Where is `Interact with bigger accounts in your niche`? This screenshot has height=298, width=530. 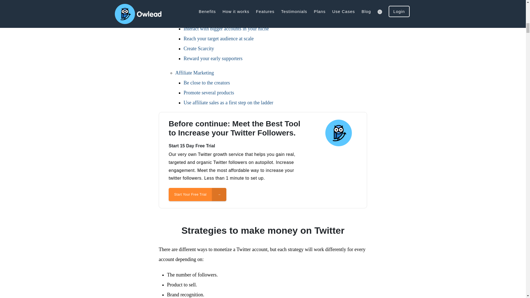 Interact with bigger accounts in your niche is located at coordinates (226, 29).